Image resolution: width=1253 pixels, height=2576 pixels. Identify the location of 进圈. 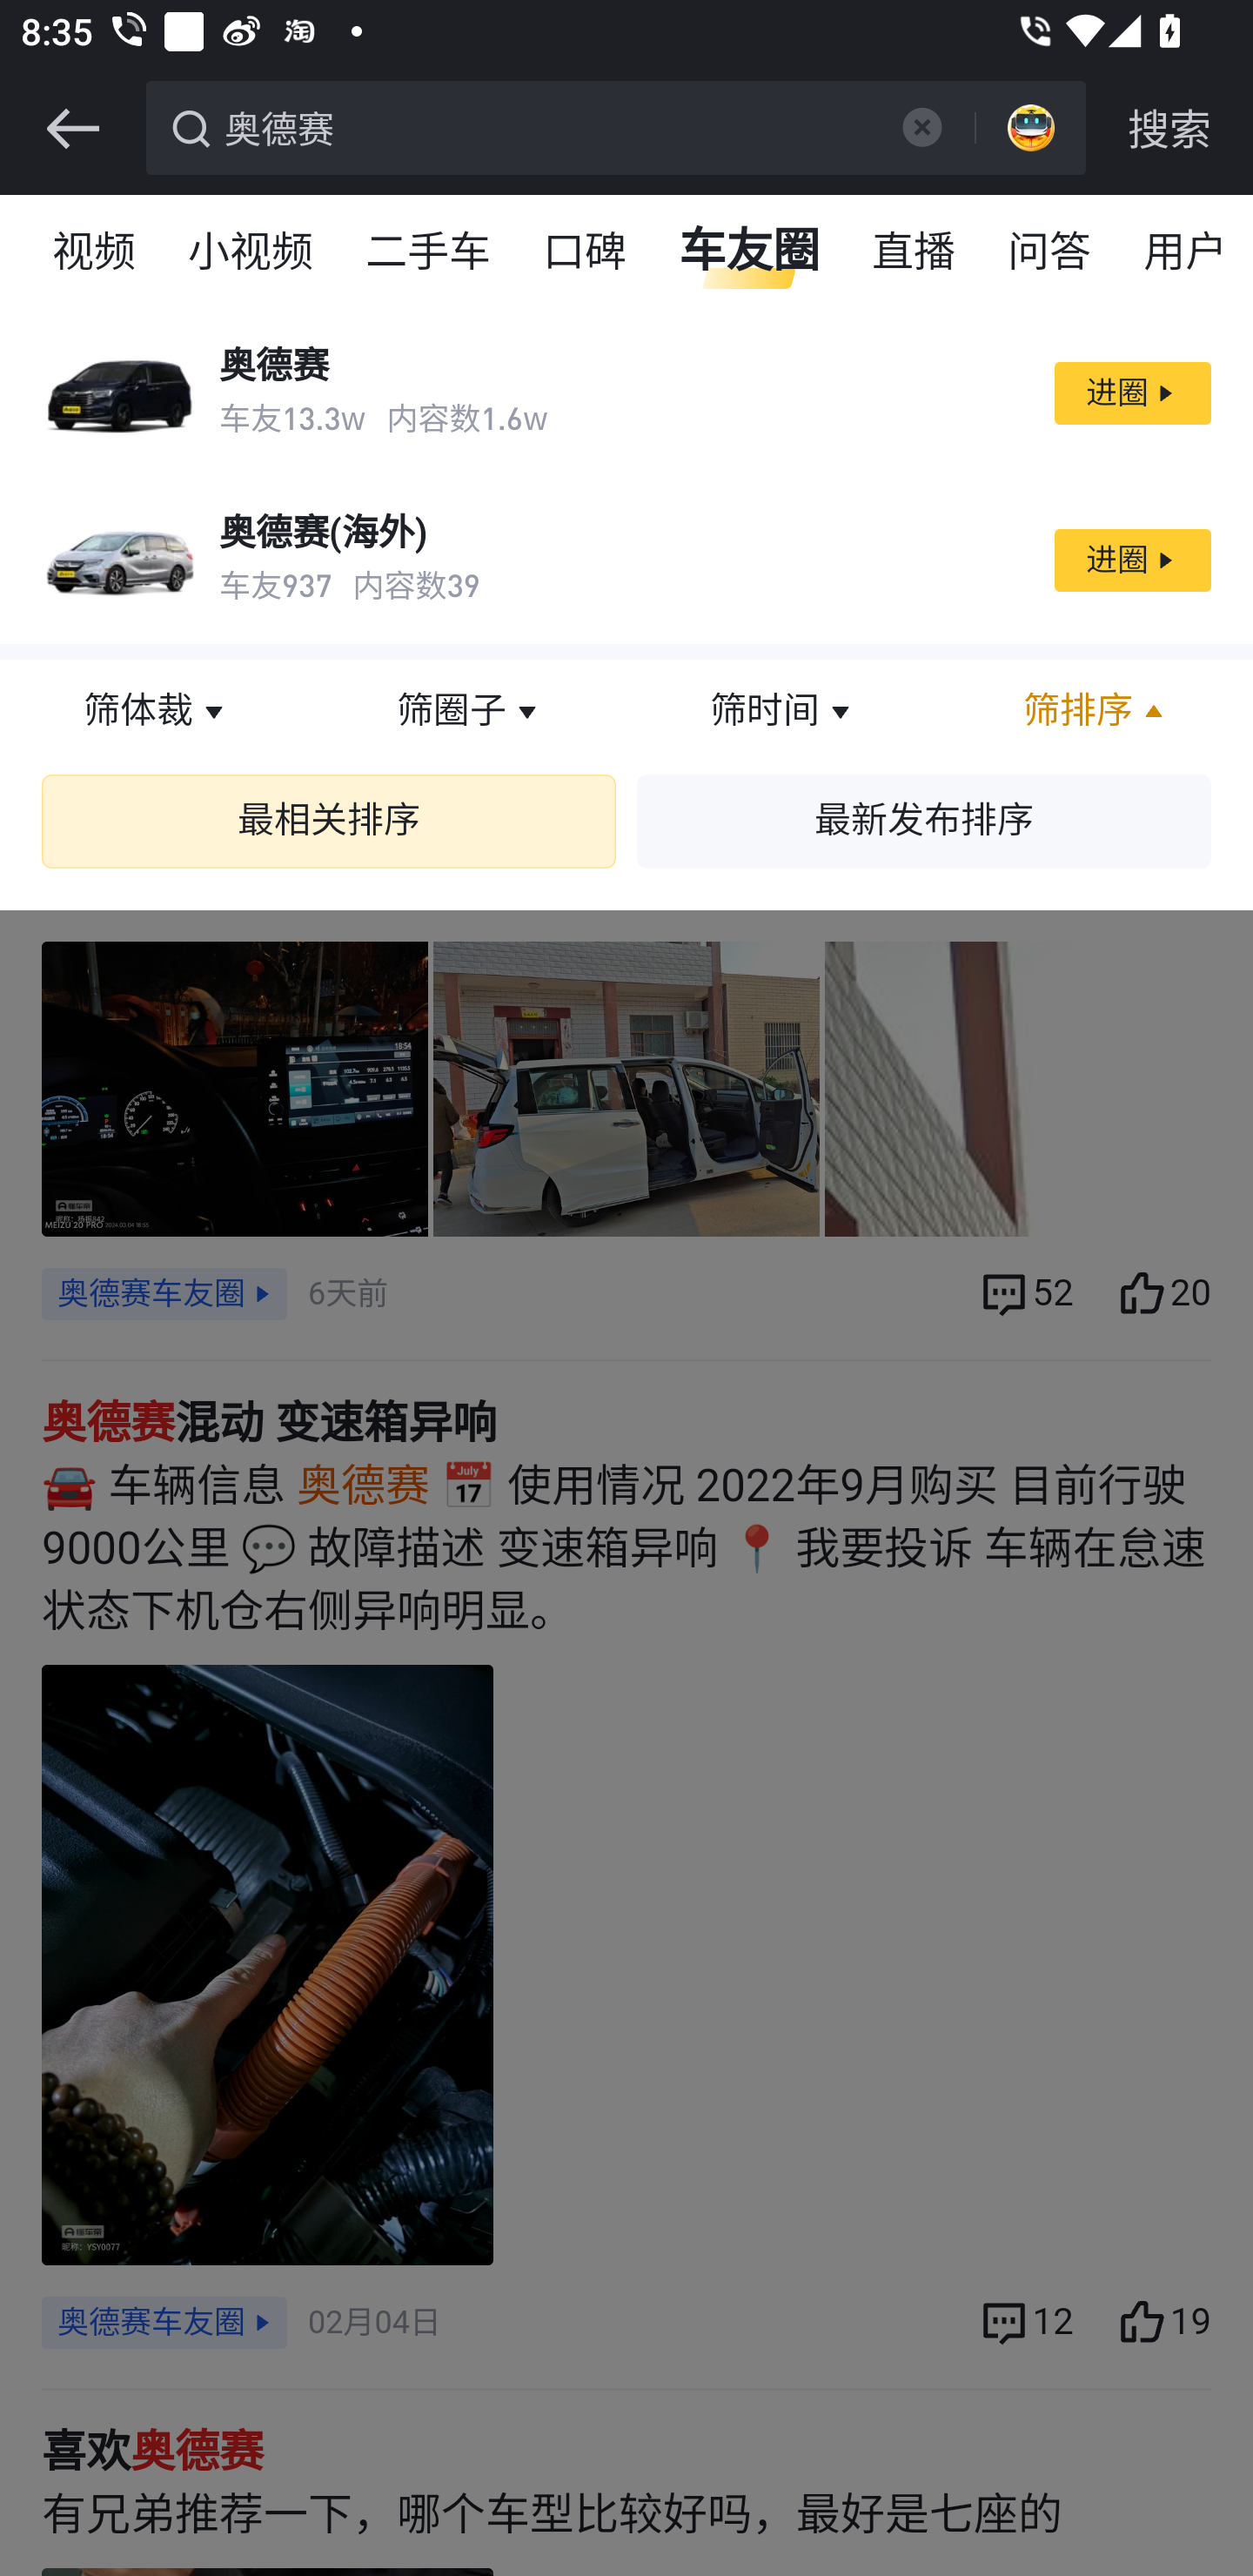
(1131, 393).